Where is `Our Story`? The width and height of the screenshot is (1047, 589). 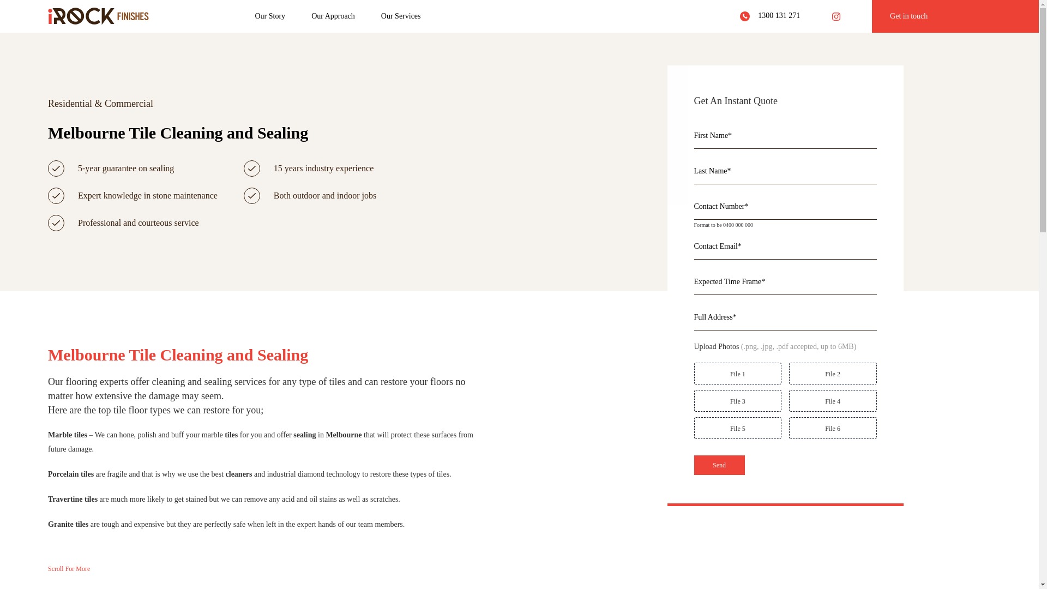 Our Story is located at coordinates (270, 16).